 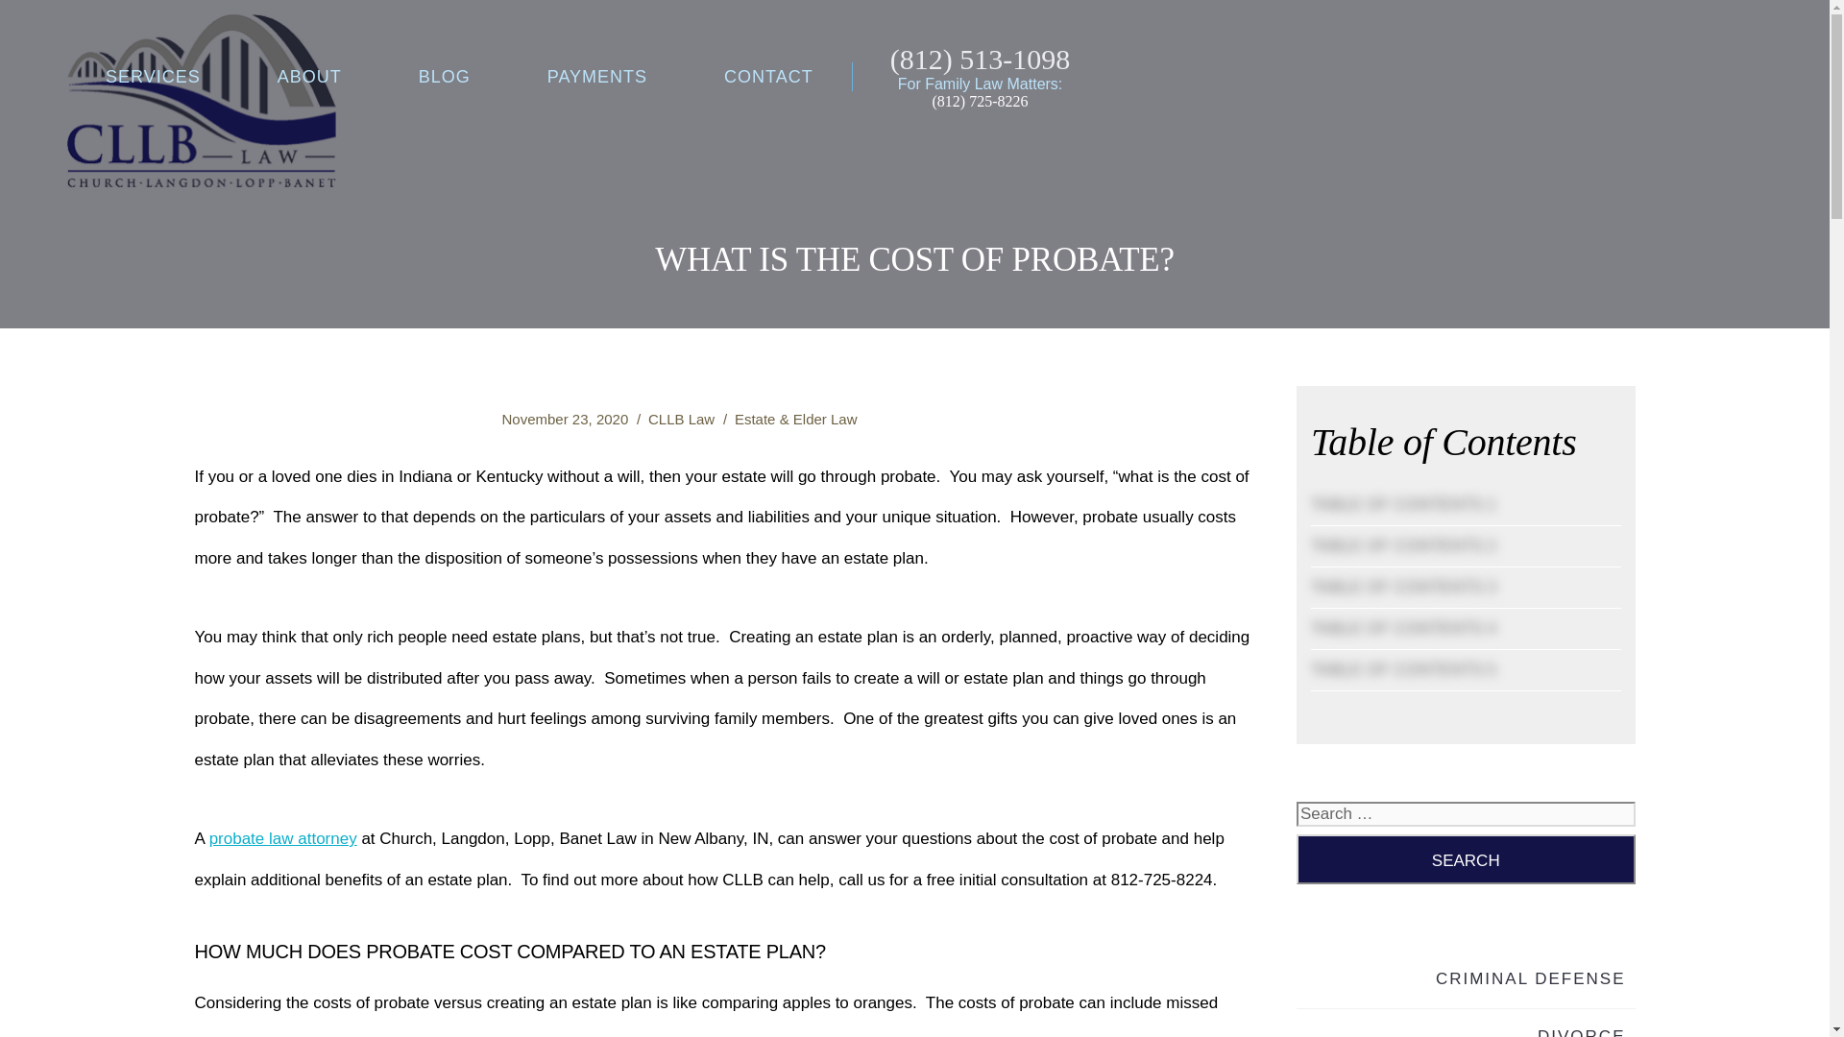 What do you see at coordinates (283, 839) in the screenshot?
I see `probate law attorney` at bounding box center [283, 839].